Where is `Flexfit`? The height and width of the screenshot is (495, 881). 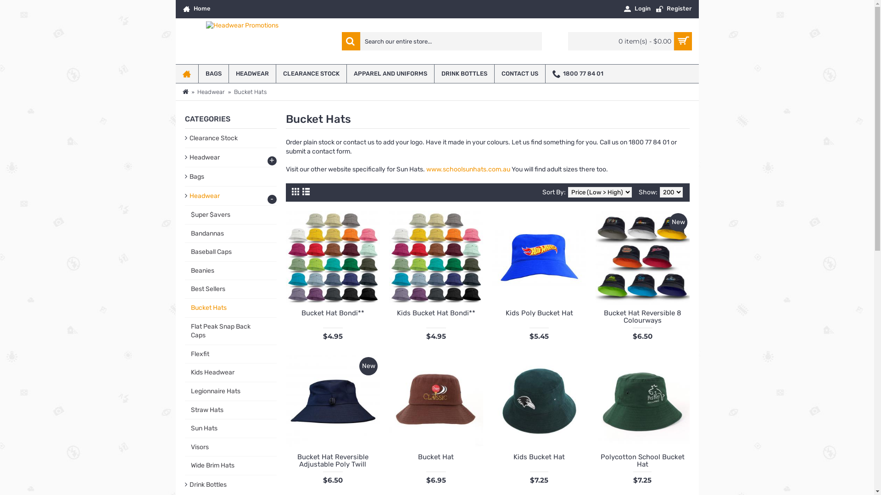 Flexfit is located at coordinates (230, 355).